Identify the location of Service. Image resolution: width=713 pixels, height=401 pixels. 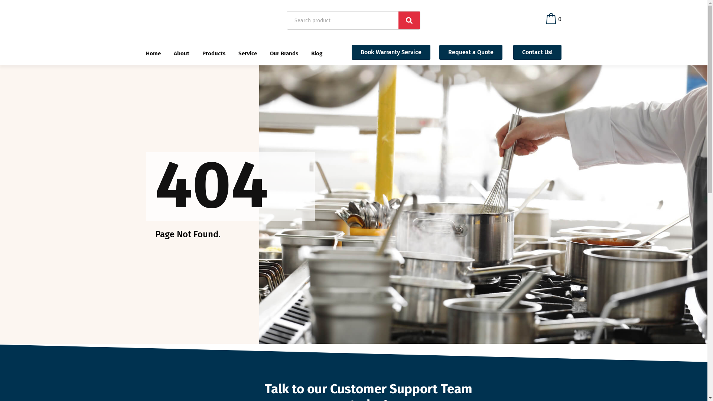
(248, 53).